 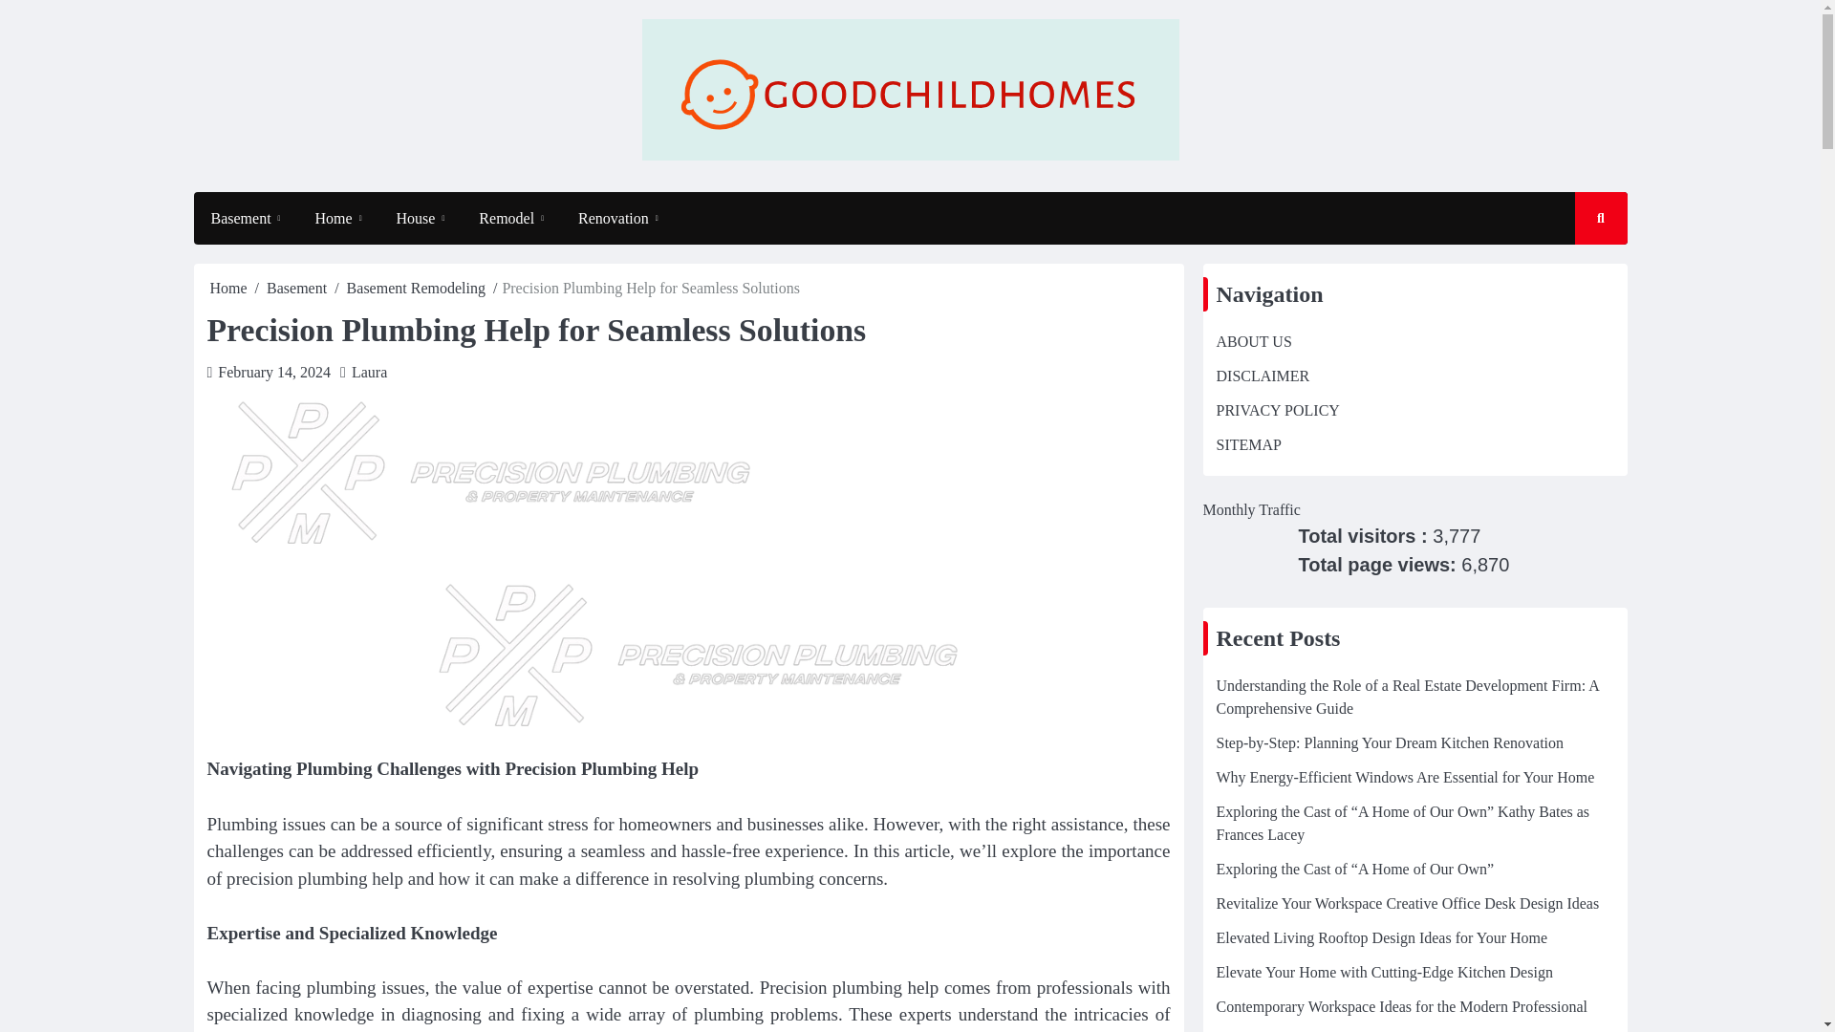 What do you see at coordinates (245, 218) in the screenshot?
I see `Basement` at bounding box center [245, 218].